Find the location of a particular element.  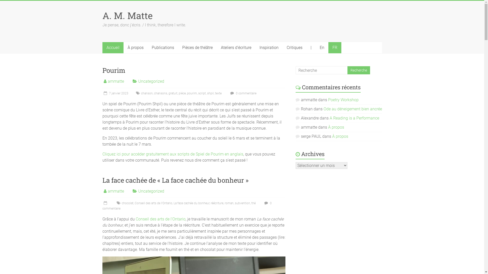

21:17 is located at coordinates (105, 203).